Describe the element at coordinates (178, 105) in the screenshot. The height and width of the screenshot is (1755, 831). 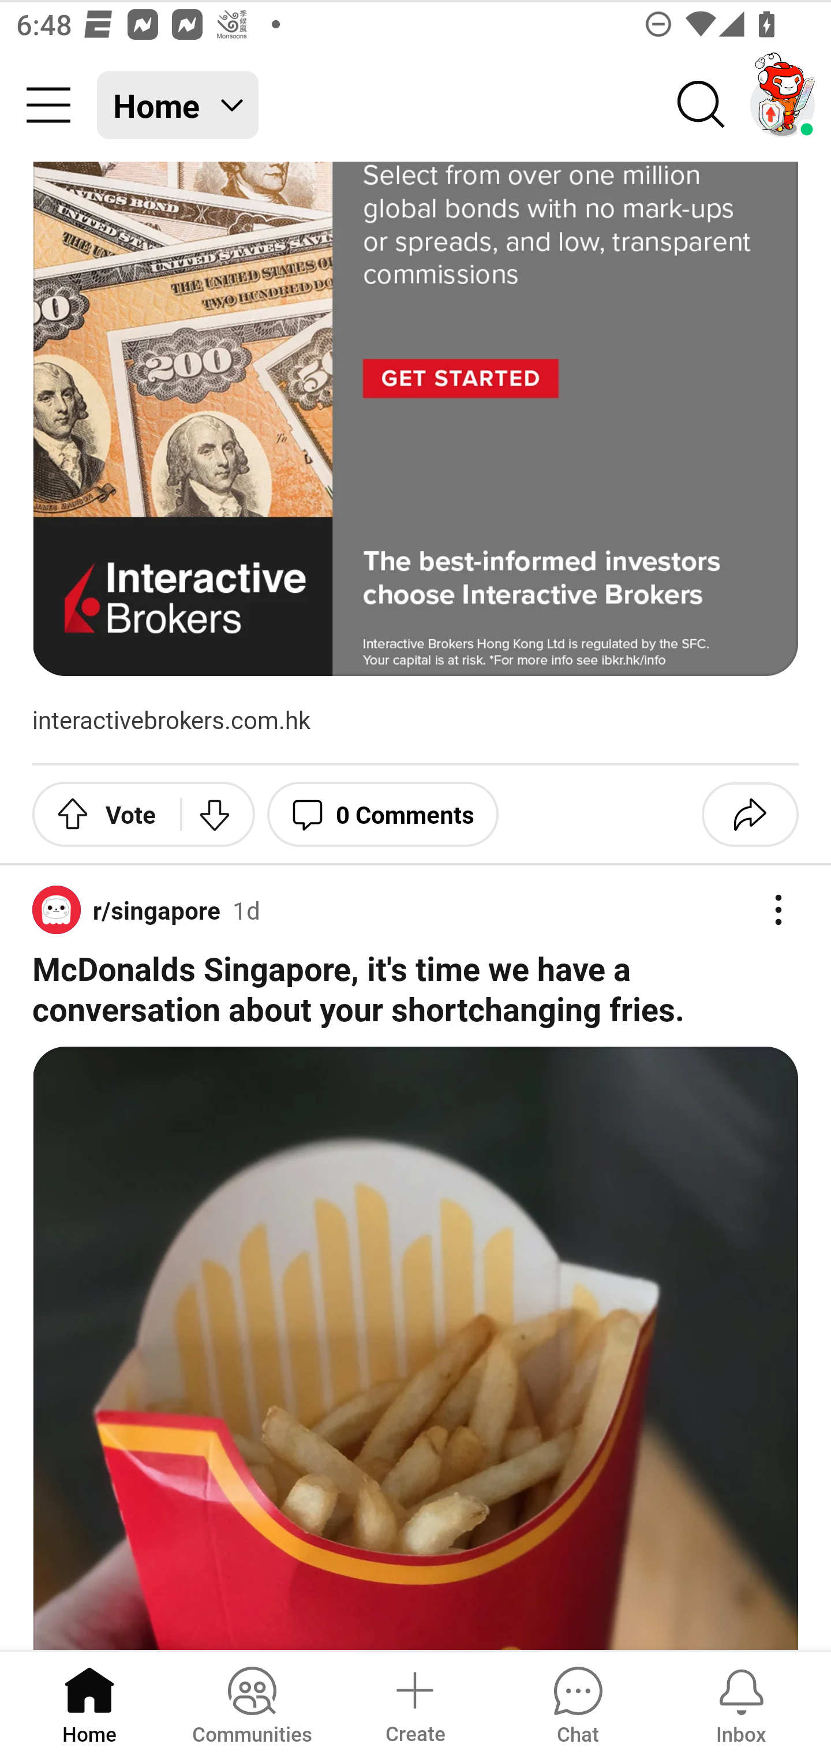
I see `Home Home feed` at that location.